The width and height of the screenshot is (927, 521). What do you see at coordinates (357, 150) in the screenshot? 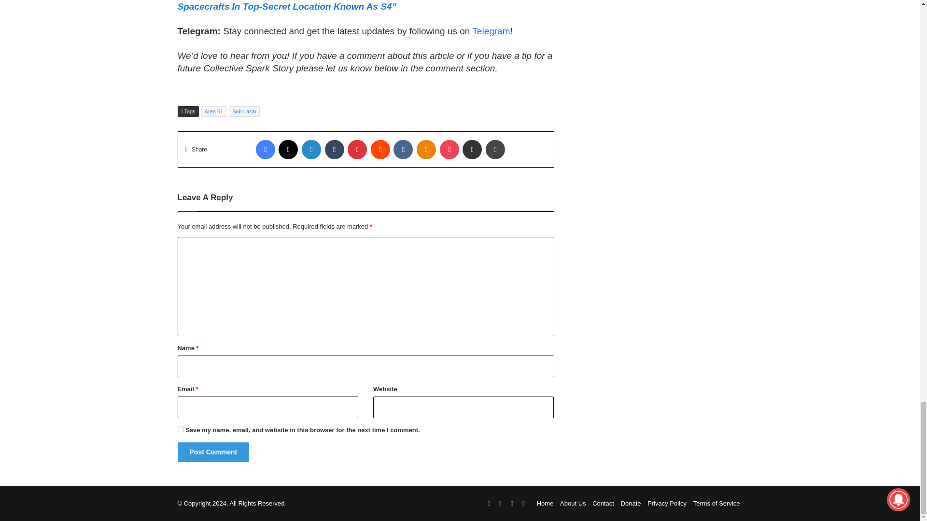
I see `Pinterest` at bounding box center [357, 150].